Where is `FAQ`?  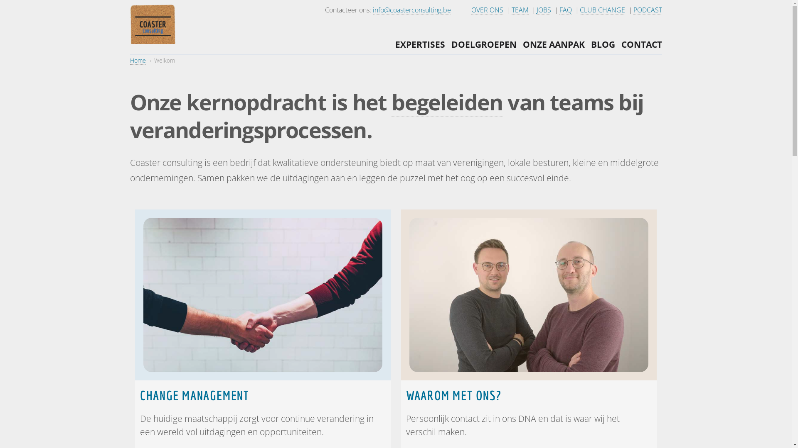
FAQ is located at coordinates (566, 10).